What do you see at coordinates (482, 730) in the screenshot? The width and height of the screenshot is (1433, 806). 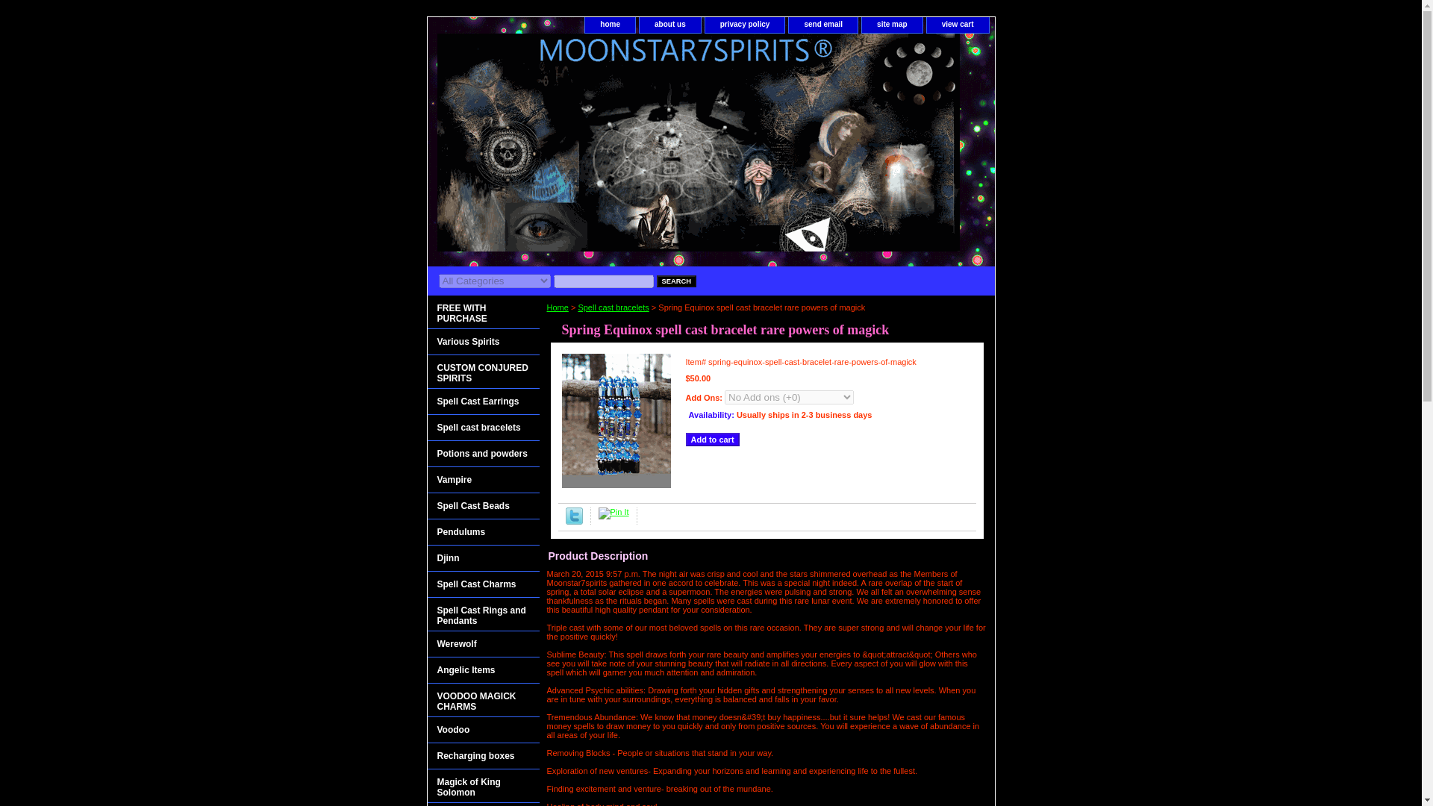 I see `Voodoo` at bounding box center [482, 730].